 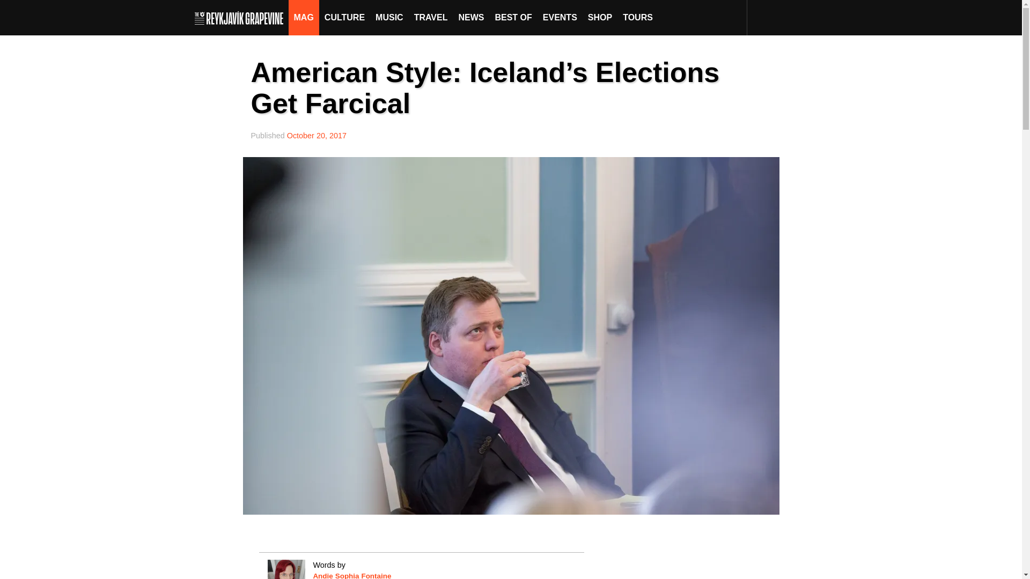 What do you see at coordinates (241, 17) in the screenshot?
I see `The Reykjavik Grapevine` at bounding box center [241, 17].